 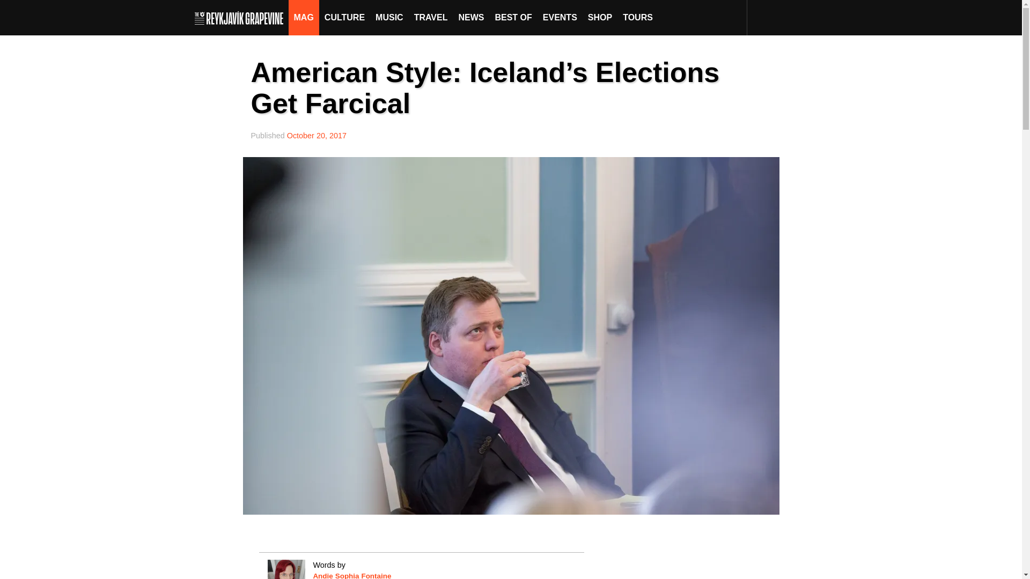 What do you see at coordinates (241, 17) in the screenshot?
I see `The Reykjavik Grapevine` at bounding box center [241, 17].